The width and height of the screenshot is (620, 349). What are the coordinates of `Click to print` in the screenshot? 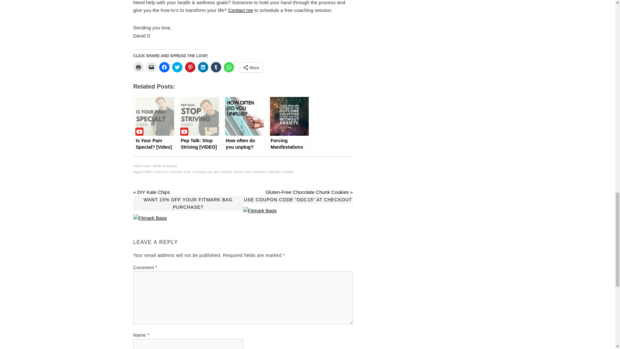 It's located at (138, 67).